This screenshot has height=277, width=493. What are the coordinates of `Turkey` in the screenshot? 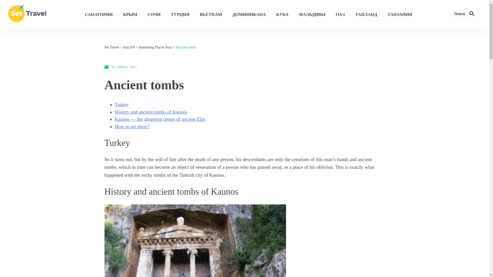 It's located at (121, 104).